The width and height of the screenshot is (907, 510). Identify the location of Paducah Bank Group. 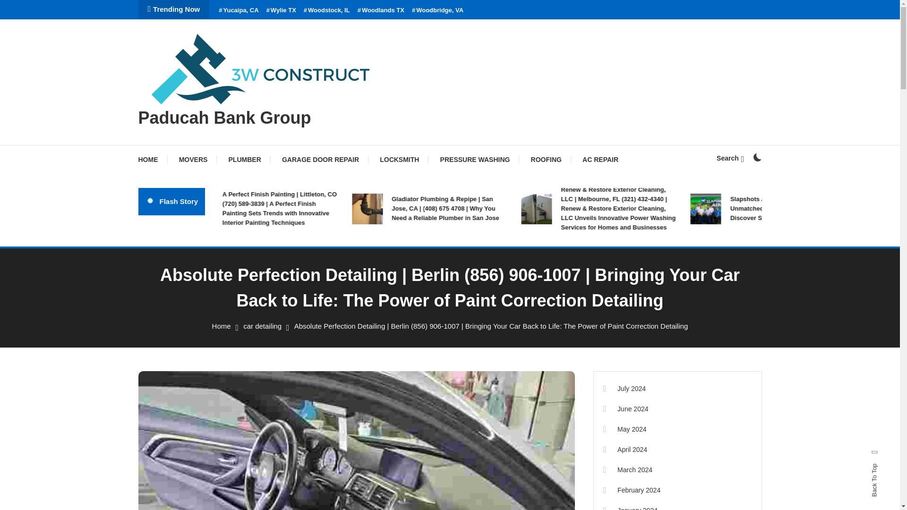
(224, 118).